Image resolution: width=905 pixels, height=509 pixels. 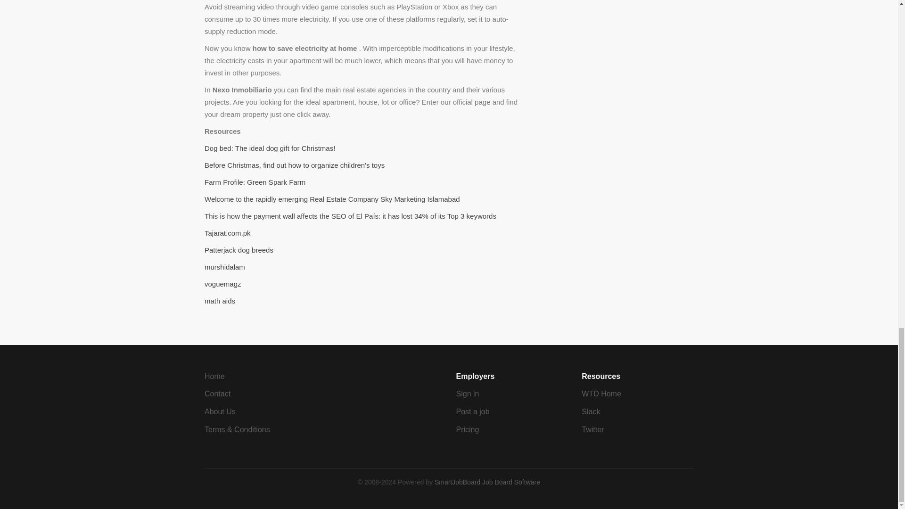 I want to click on Dog bed: The ideal dog gift for Christmas!, so click(x=270, y=148).